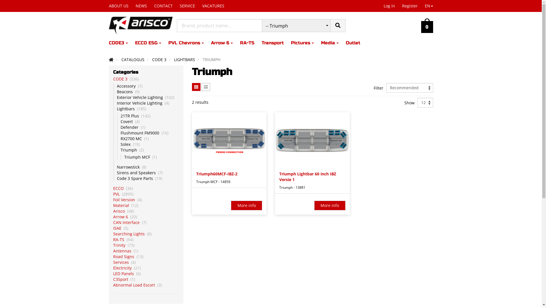 The height and width of the screenshot is (307, 546). Describe the element at coordinates (312, 140) in the screenshot. I see `Triumph Lightbar 60 inch IBZ Versie 1` at that location.